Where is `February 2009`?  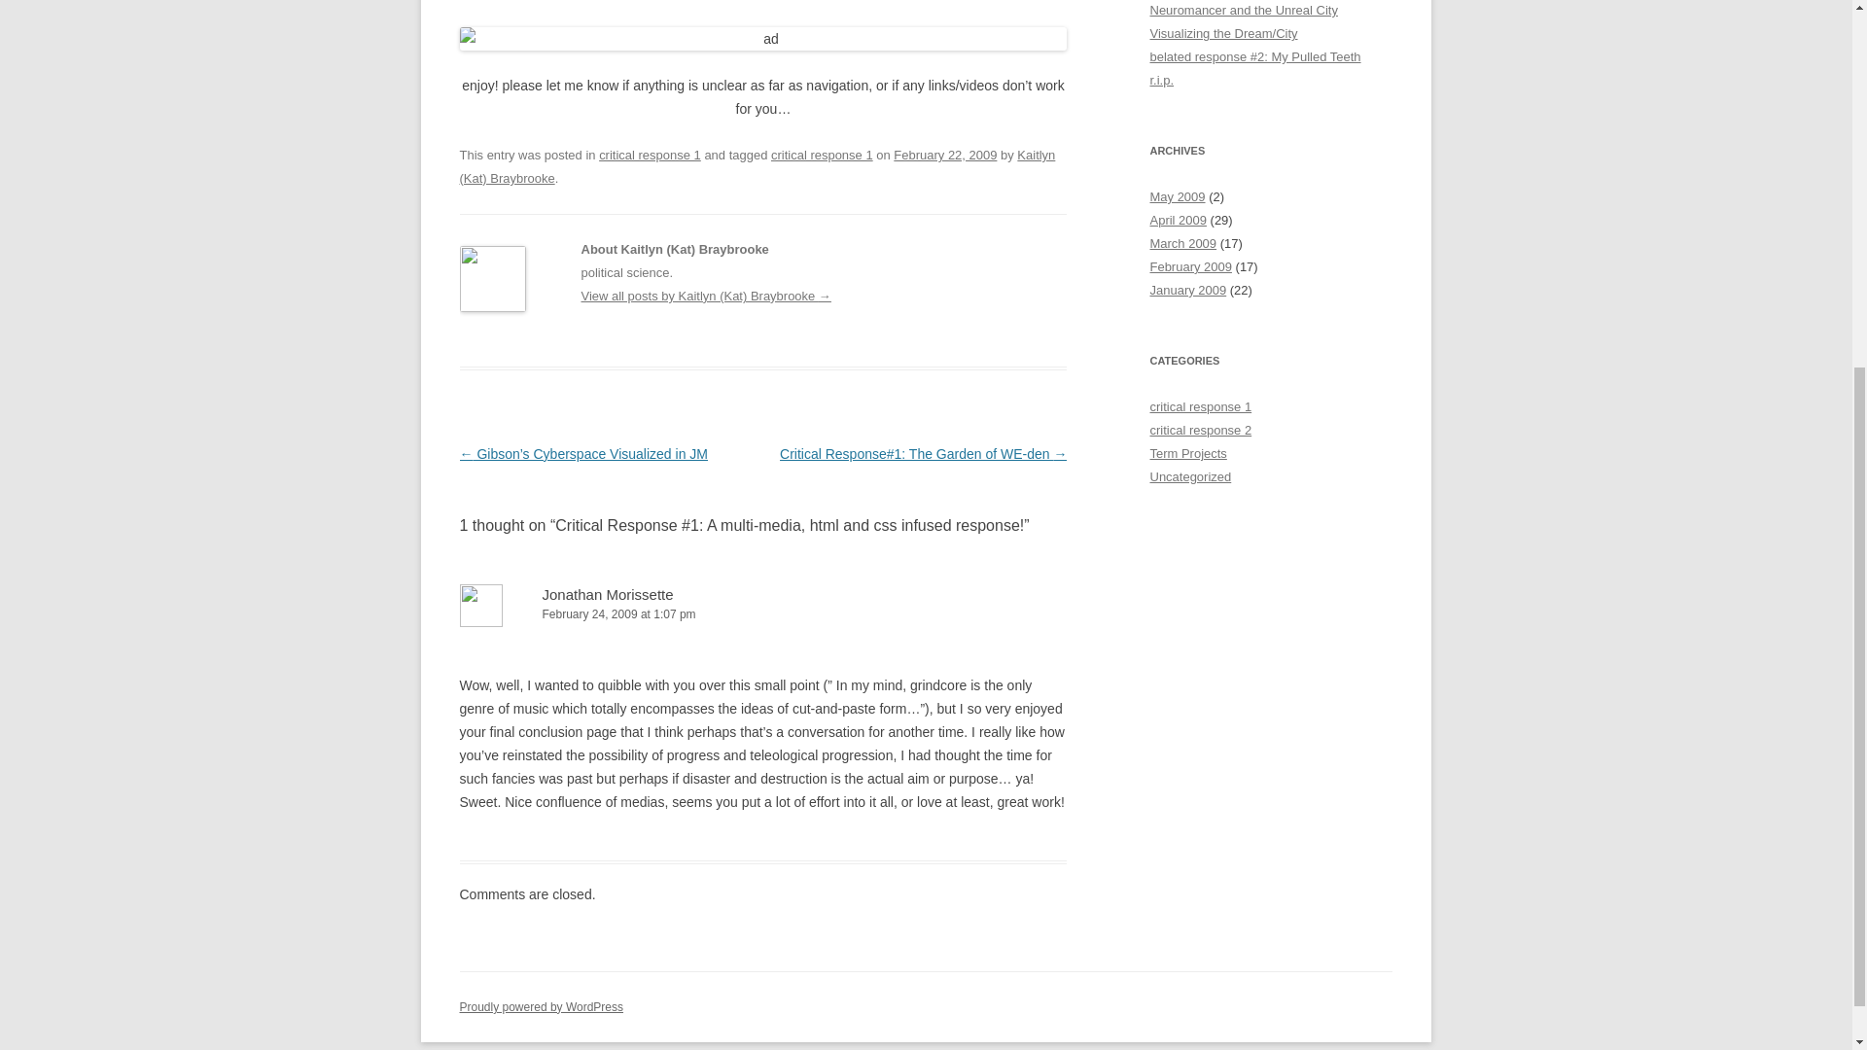
February 2009 is located at coordinates (1190, 266).